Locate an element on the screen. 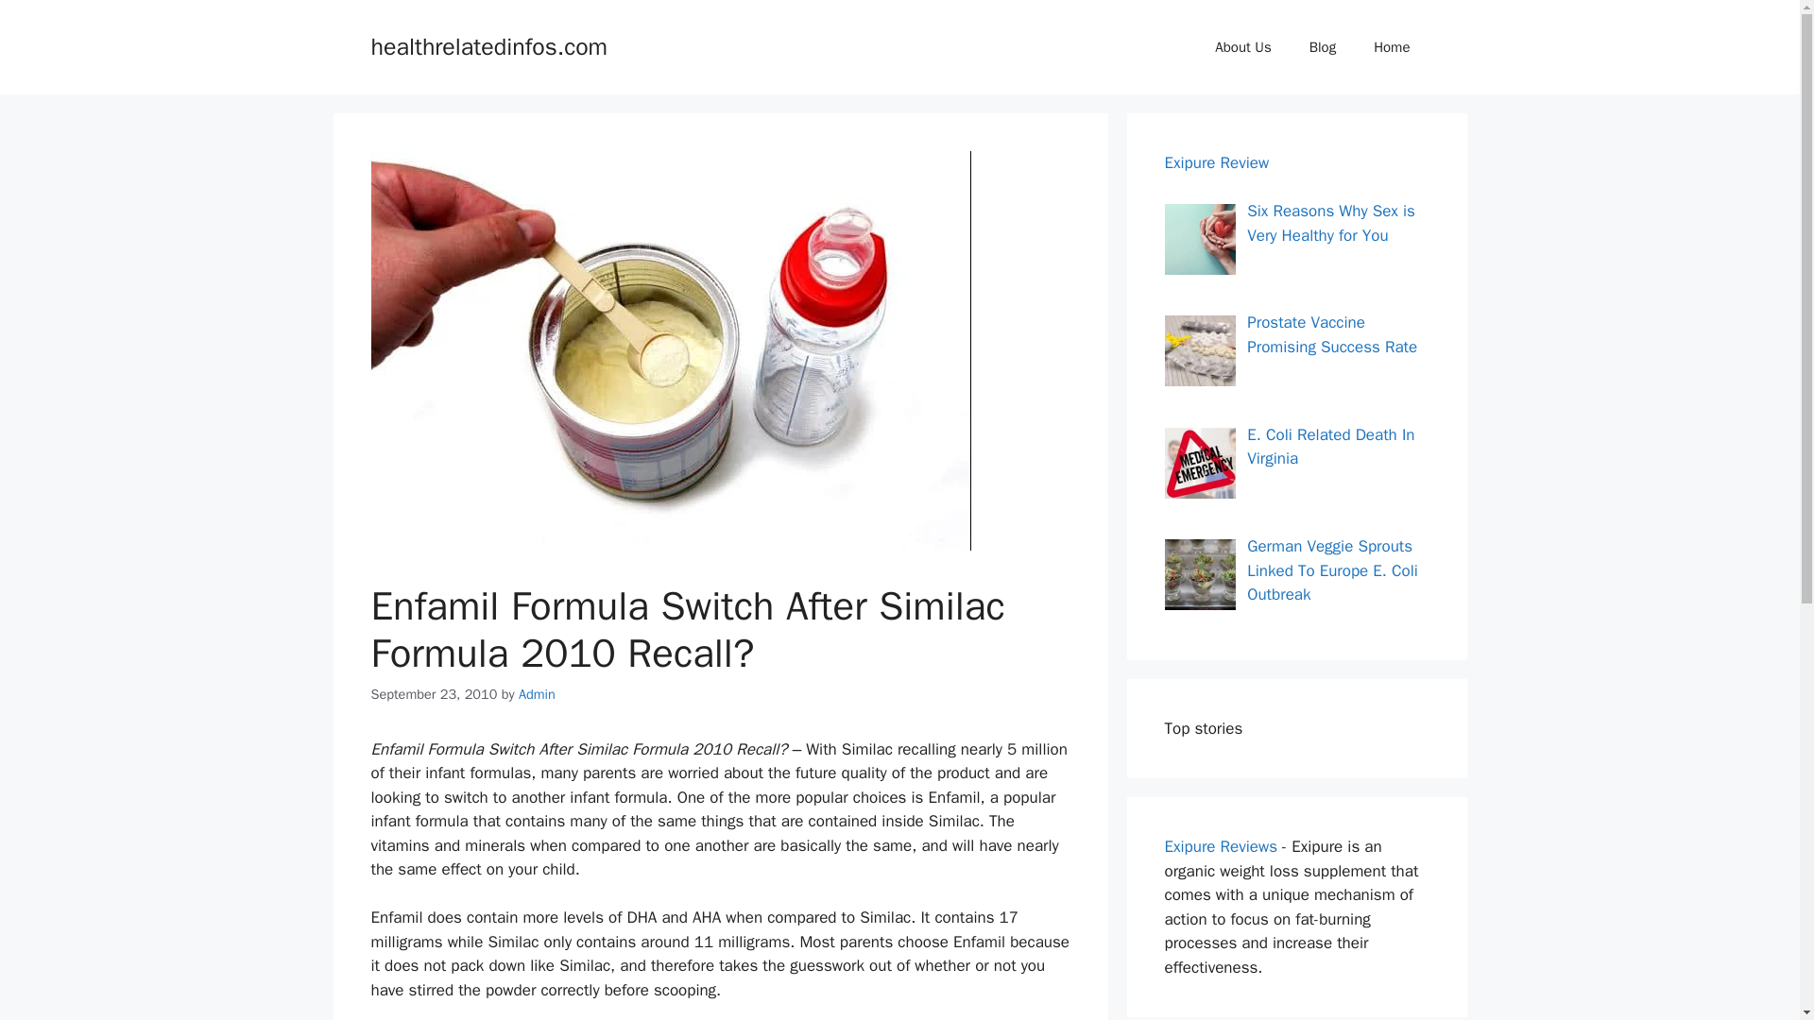 The width and height of the screenshot is (1814, 1020). Home is located at coordinates (1392, 47).